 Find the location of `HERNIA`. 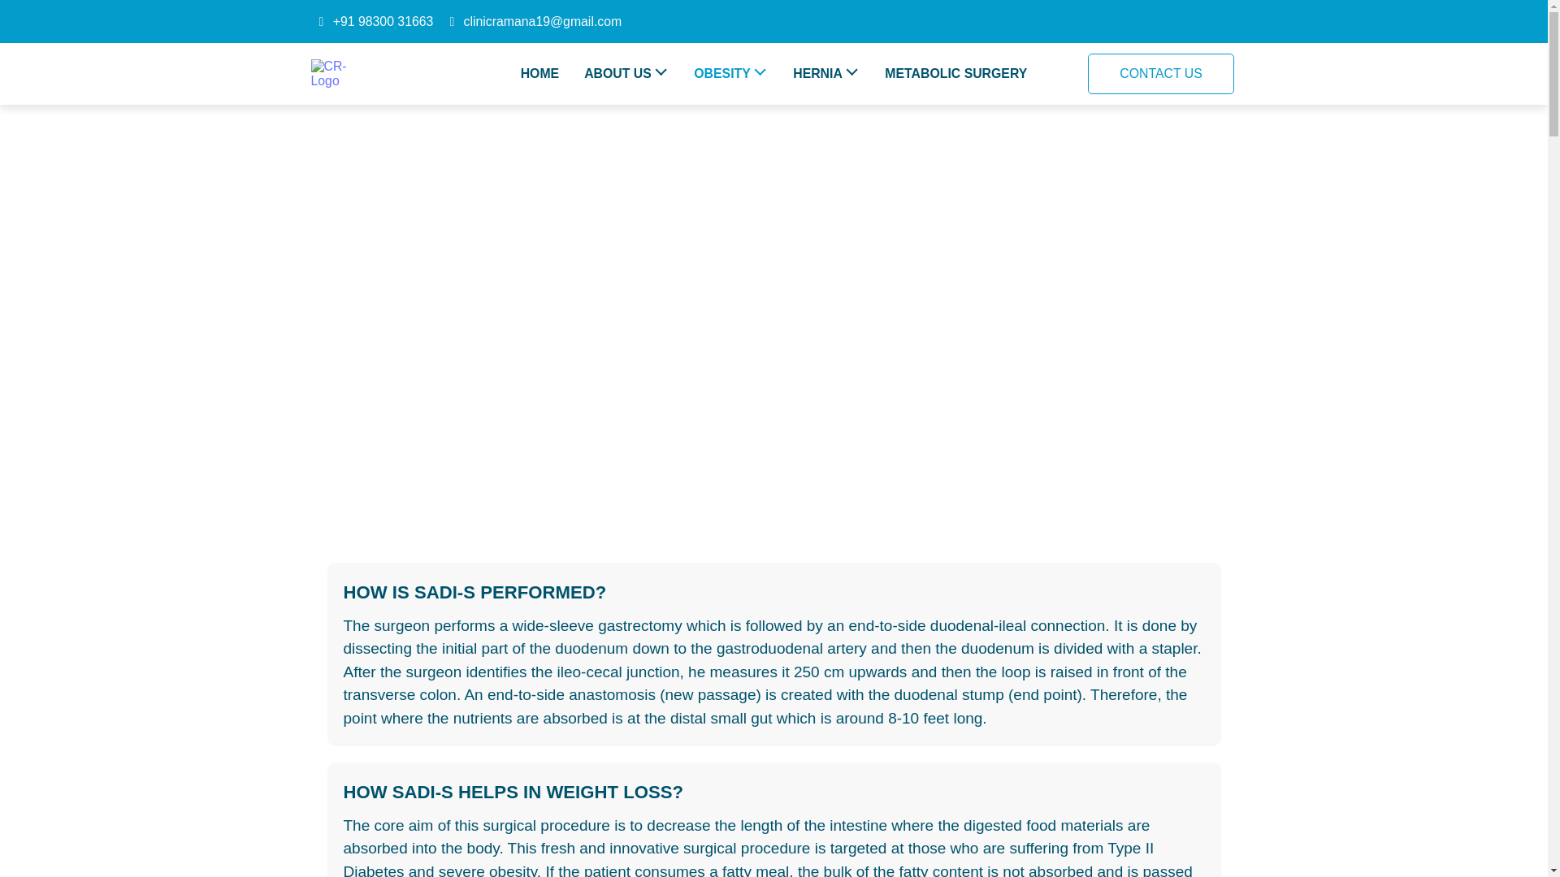

HERNIA is located at coordinates (825, 74).